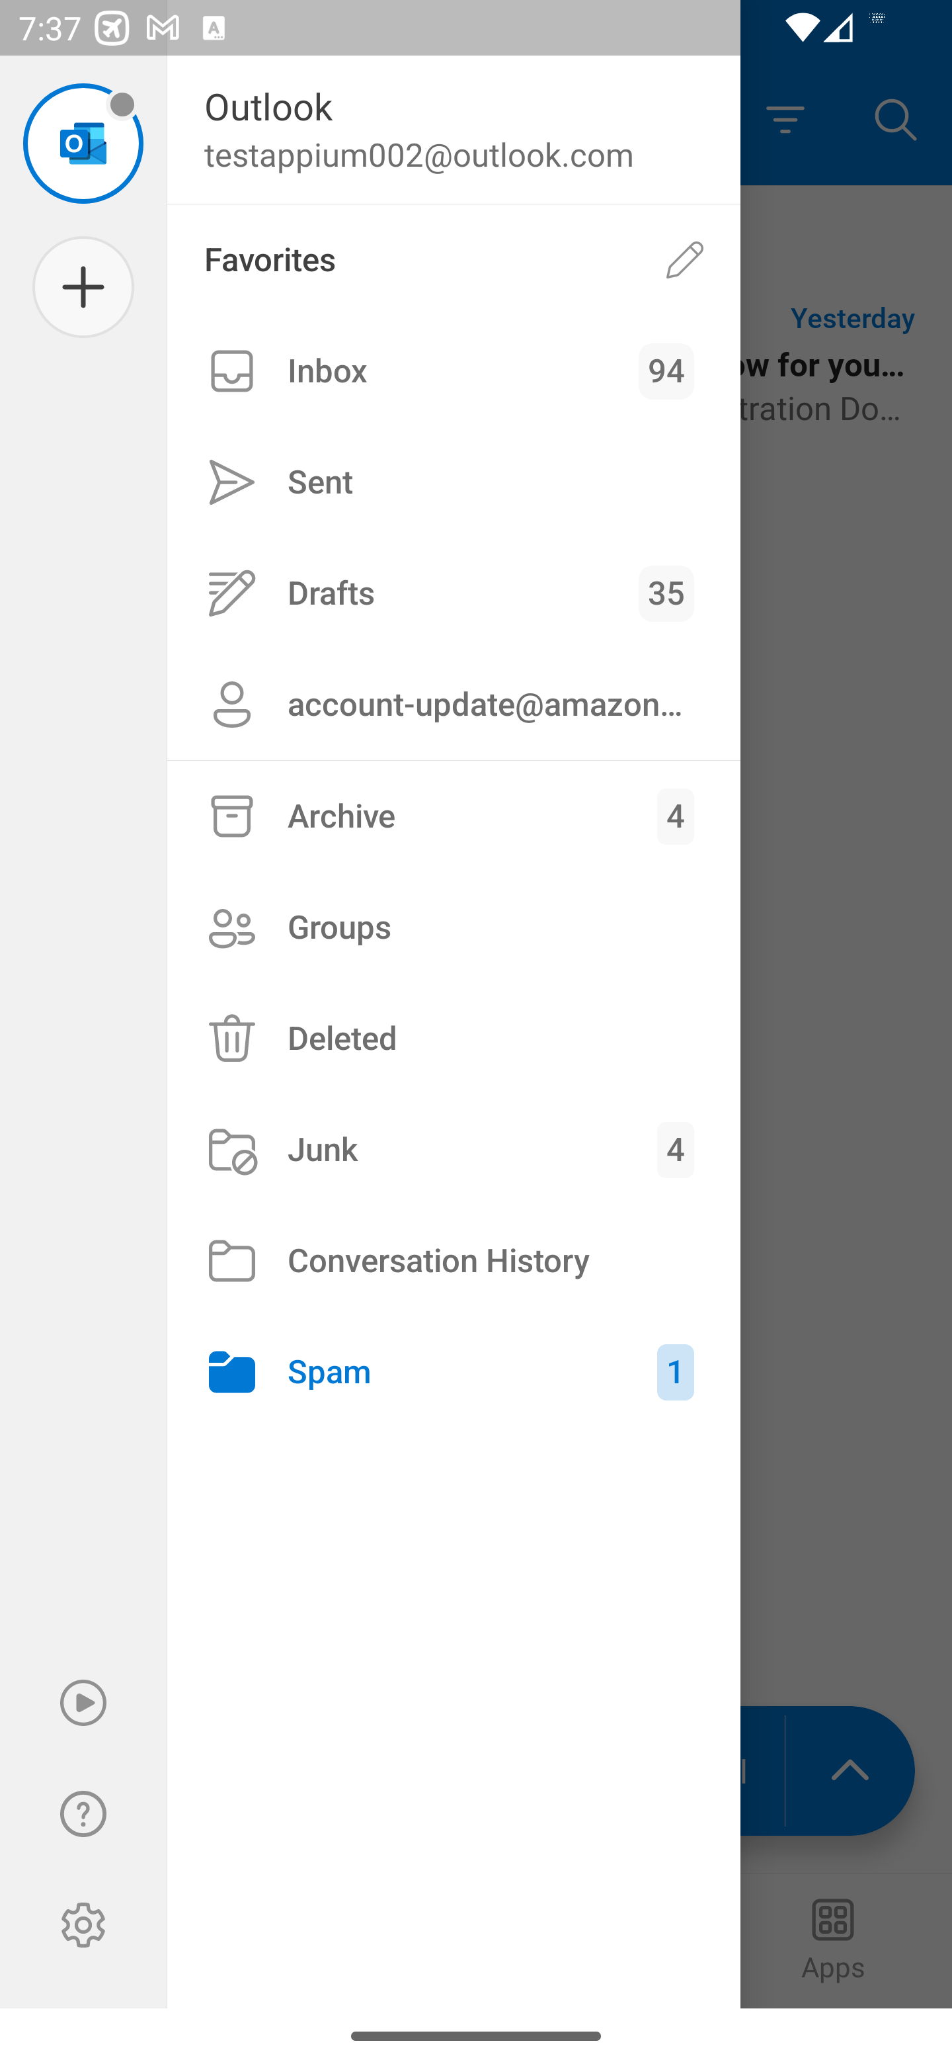  I want to click on Junk Junk, 5 of 7, level 1, 4 unread emails, so click(454, 1150).